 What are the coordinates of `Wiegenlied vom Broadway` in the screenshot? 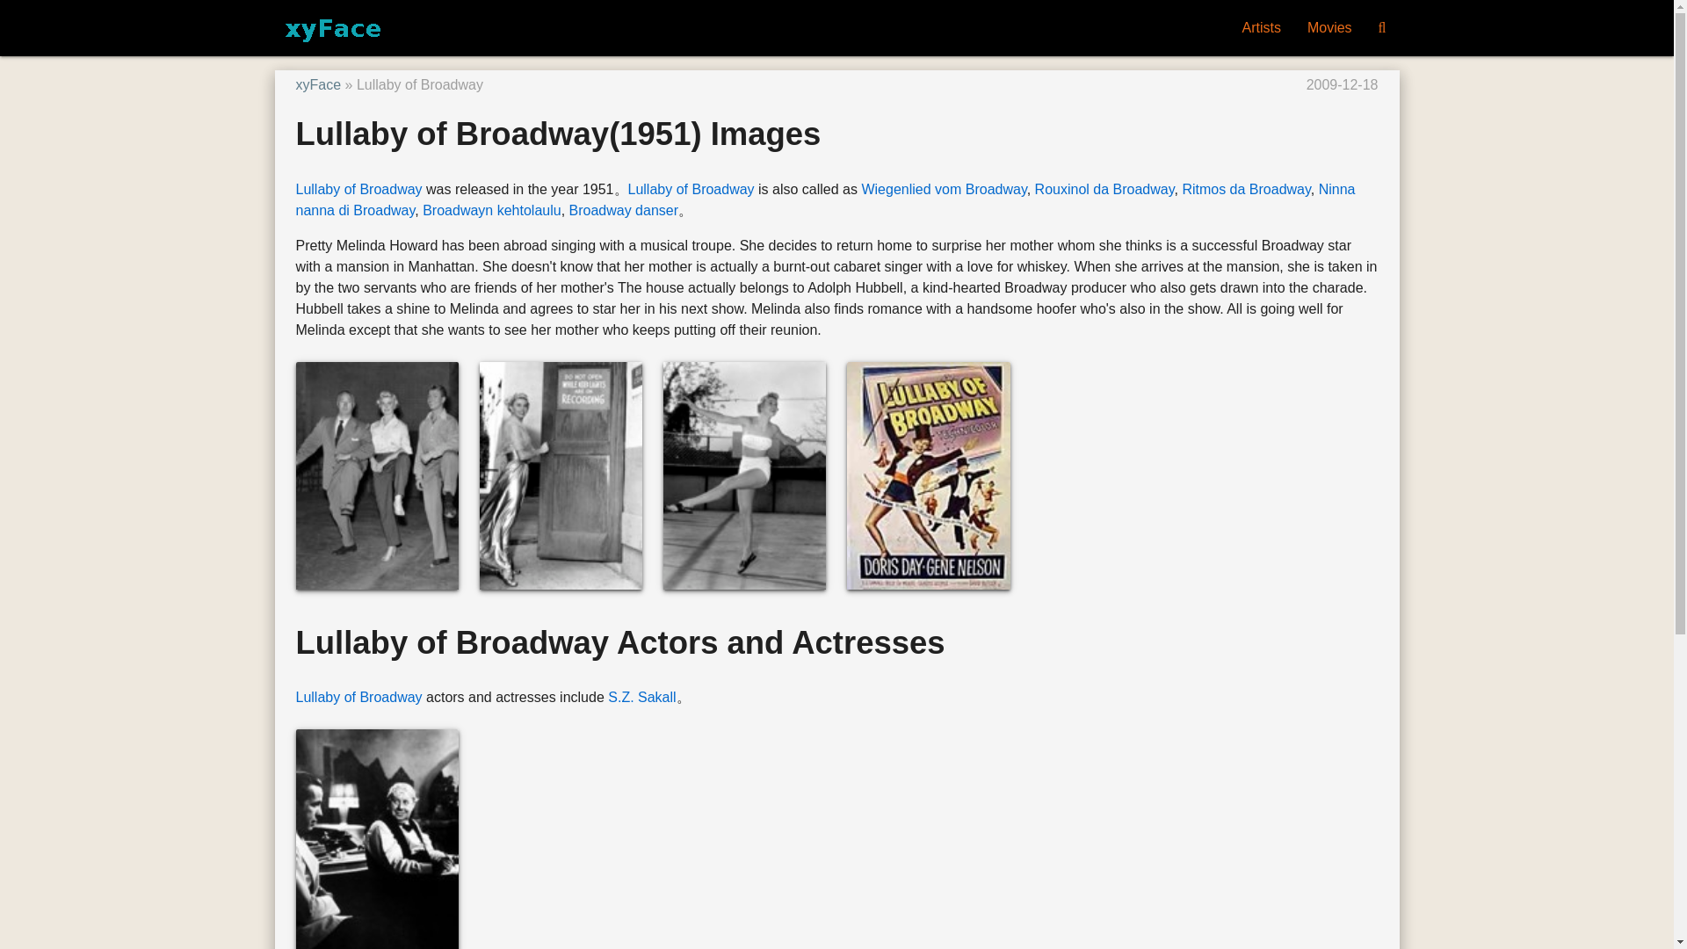 It's located at (943, 189).